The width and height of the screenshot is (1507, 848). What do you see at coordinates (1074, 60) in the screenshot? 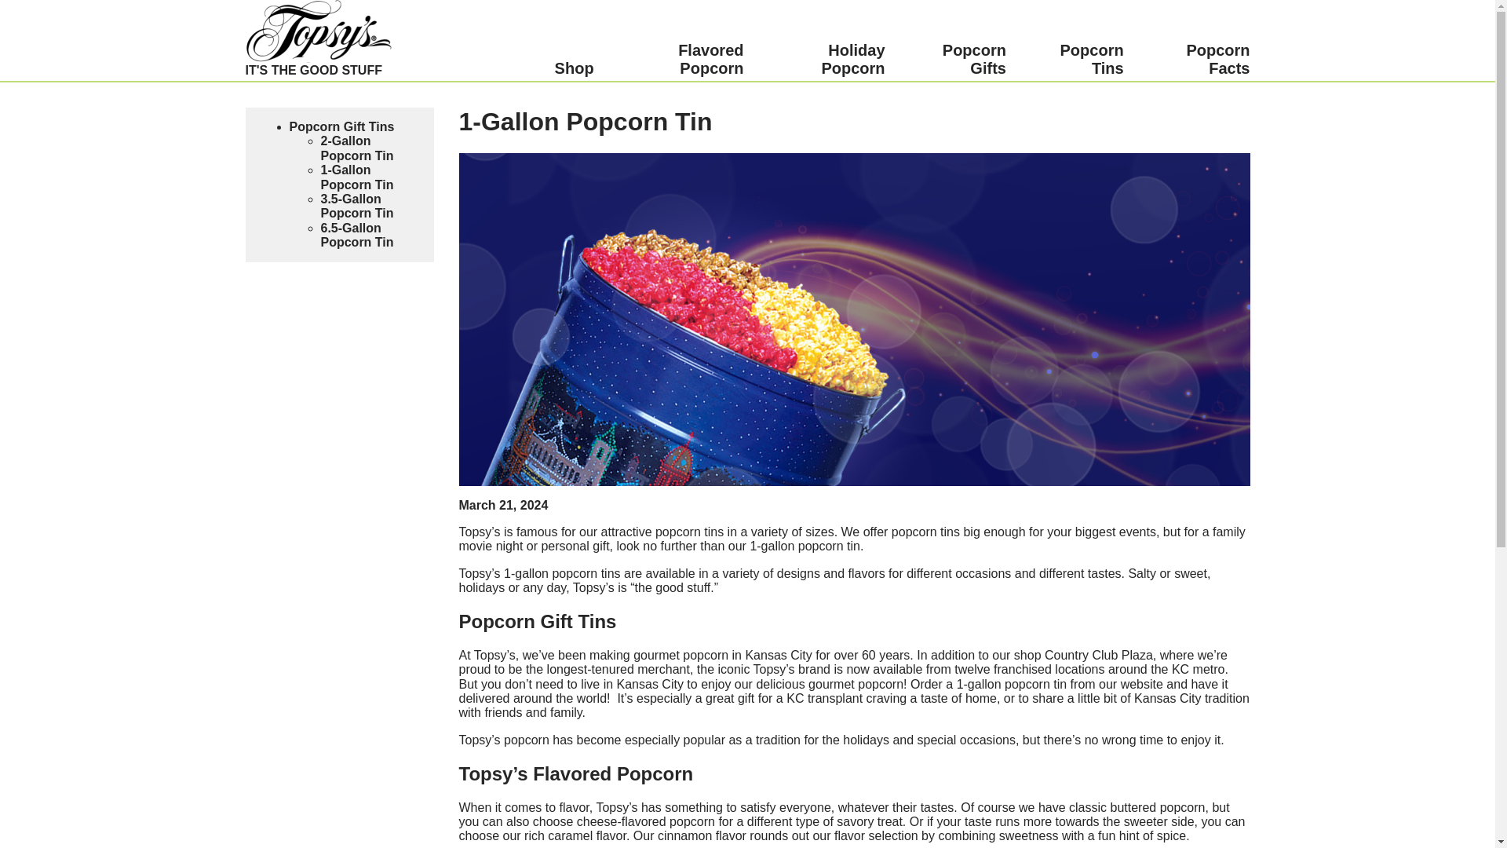
I see `Popcorn Tins` at bounding box center [1074, 60].